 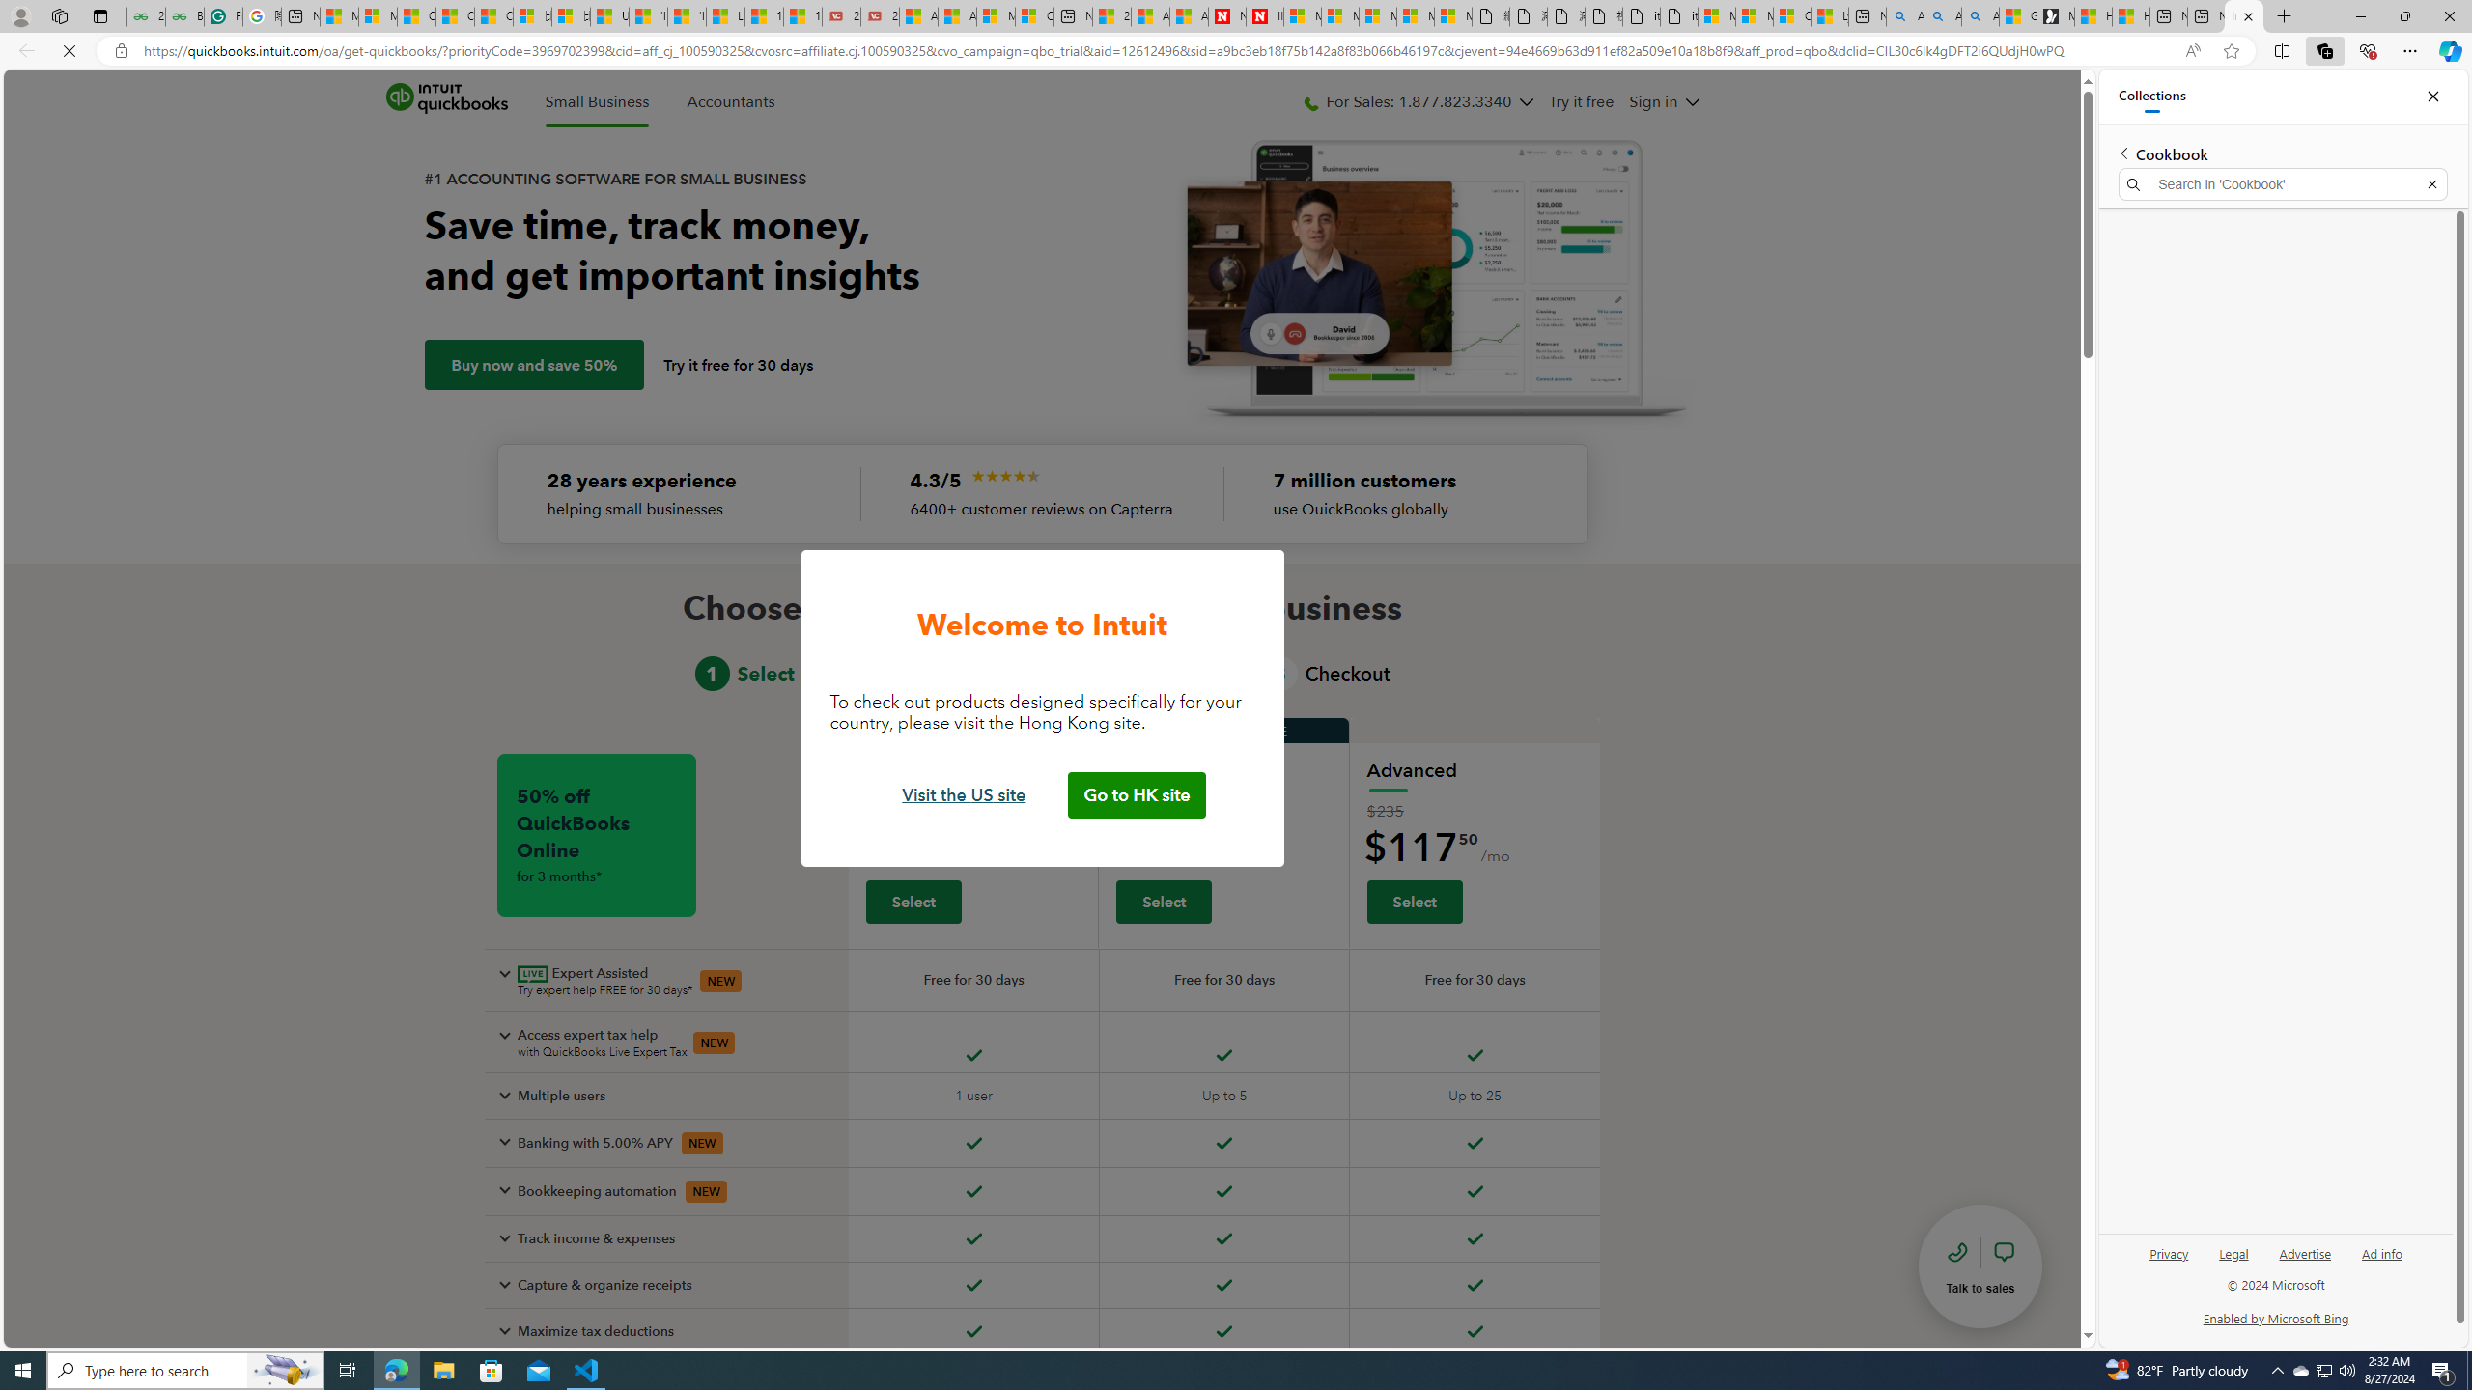 I want to click on 15 Ways Modern Life Contradicts the Teachings of Jesus, so click(x=803, y=16).